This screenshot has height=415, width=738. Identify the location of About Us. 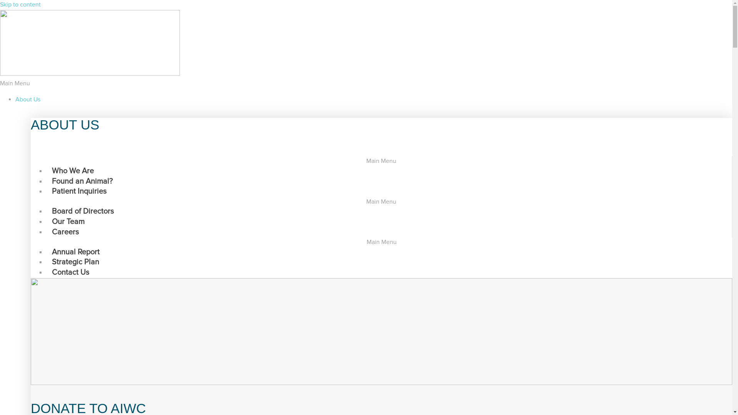
(28, 100).